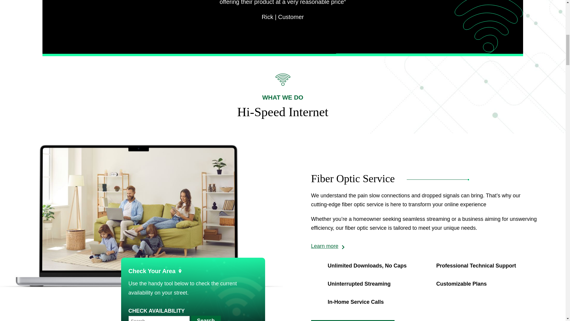 The width and height of the screenshot is (570, 321). I want to click on ico-wifi, so click(283, 80).